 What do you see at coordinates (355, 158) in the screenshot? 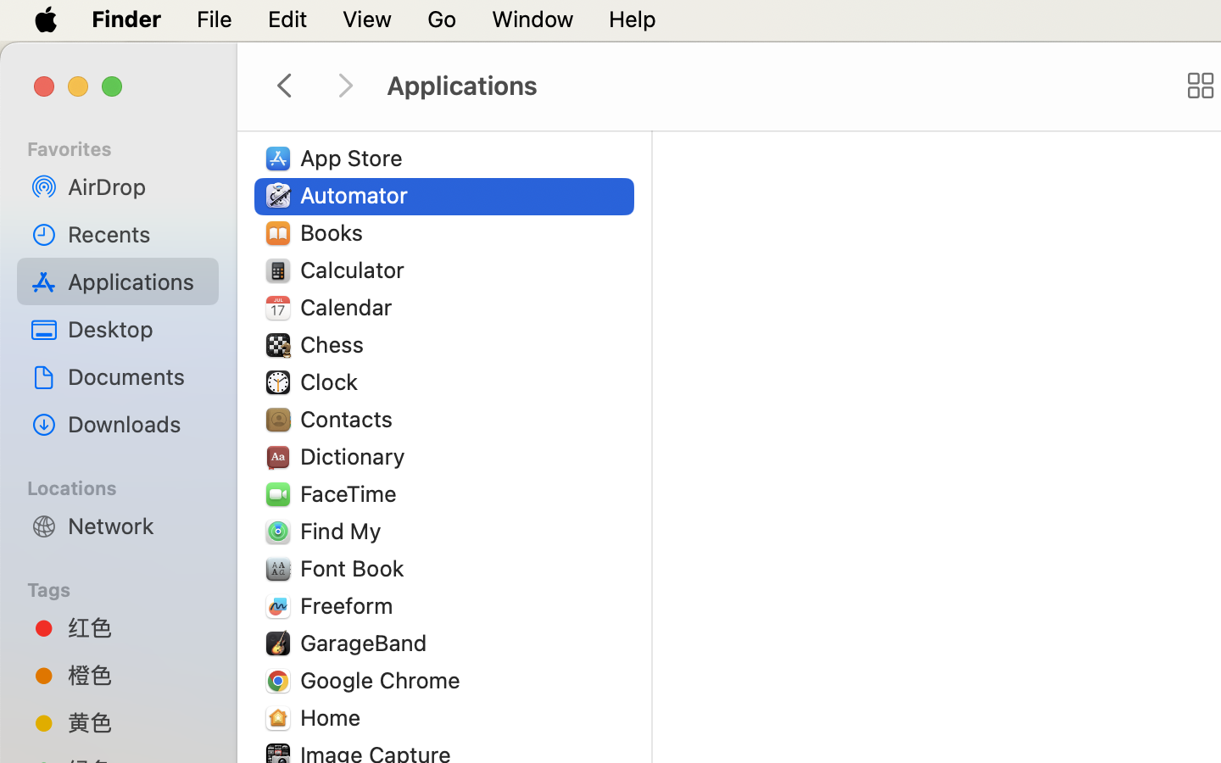
I see `App Store` at bounding box center [355, 158].